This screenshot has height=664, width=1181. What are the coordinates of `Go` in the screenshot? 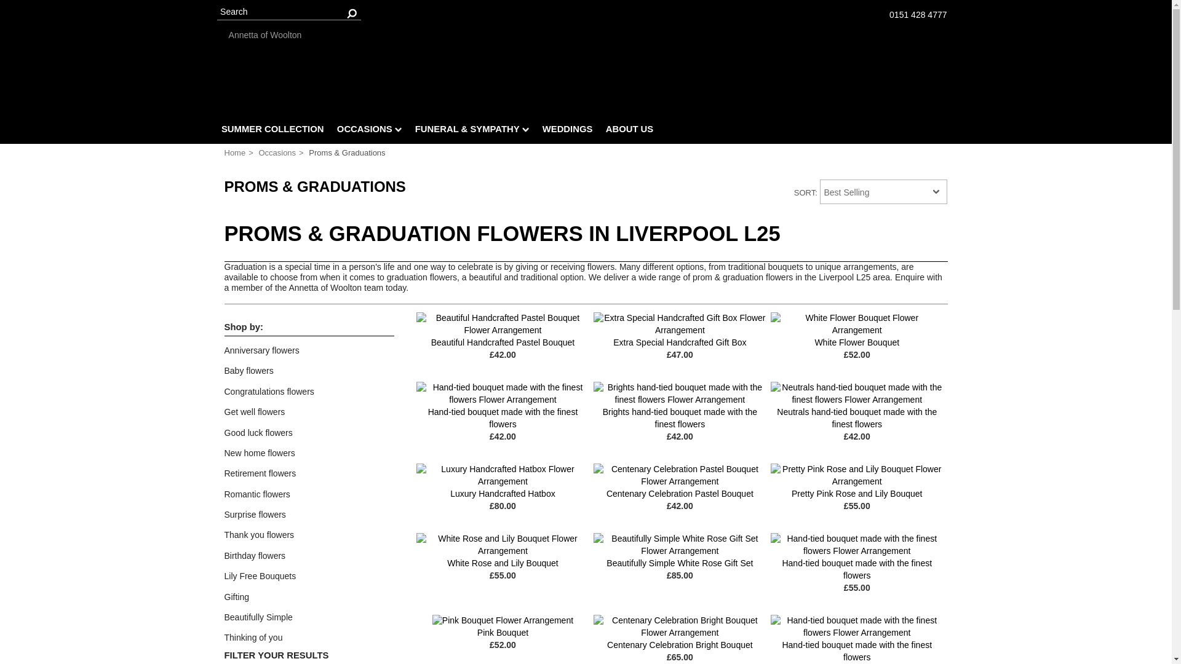 It's located at (352, 12).